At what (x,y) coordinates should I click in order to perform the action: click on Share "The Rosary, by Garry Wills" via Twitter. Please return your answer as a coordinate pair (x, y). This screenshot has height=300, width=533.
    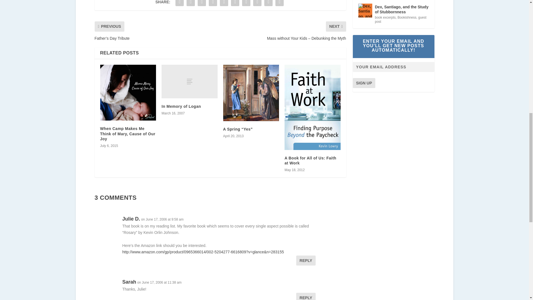
    Looking at the image, I should click on (190, 4).